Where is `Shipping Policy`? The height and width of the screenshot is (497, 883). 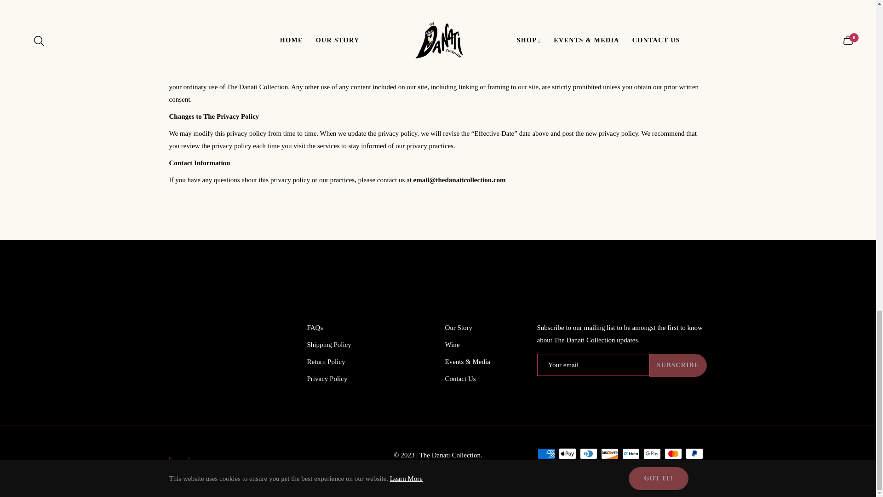 Shipping Policy is located at coordinates (329, 344).